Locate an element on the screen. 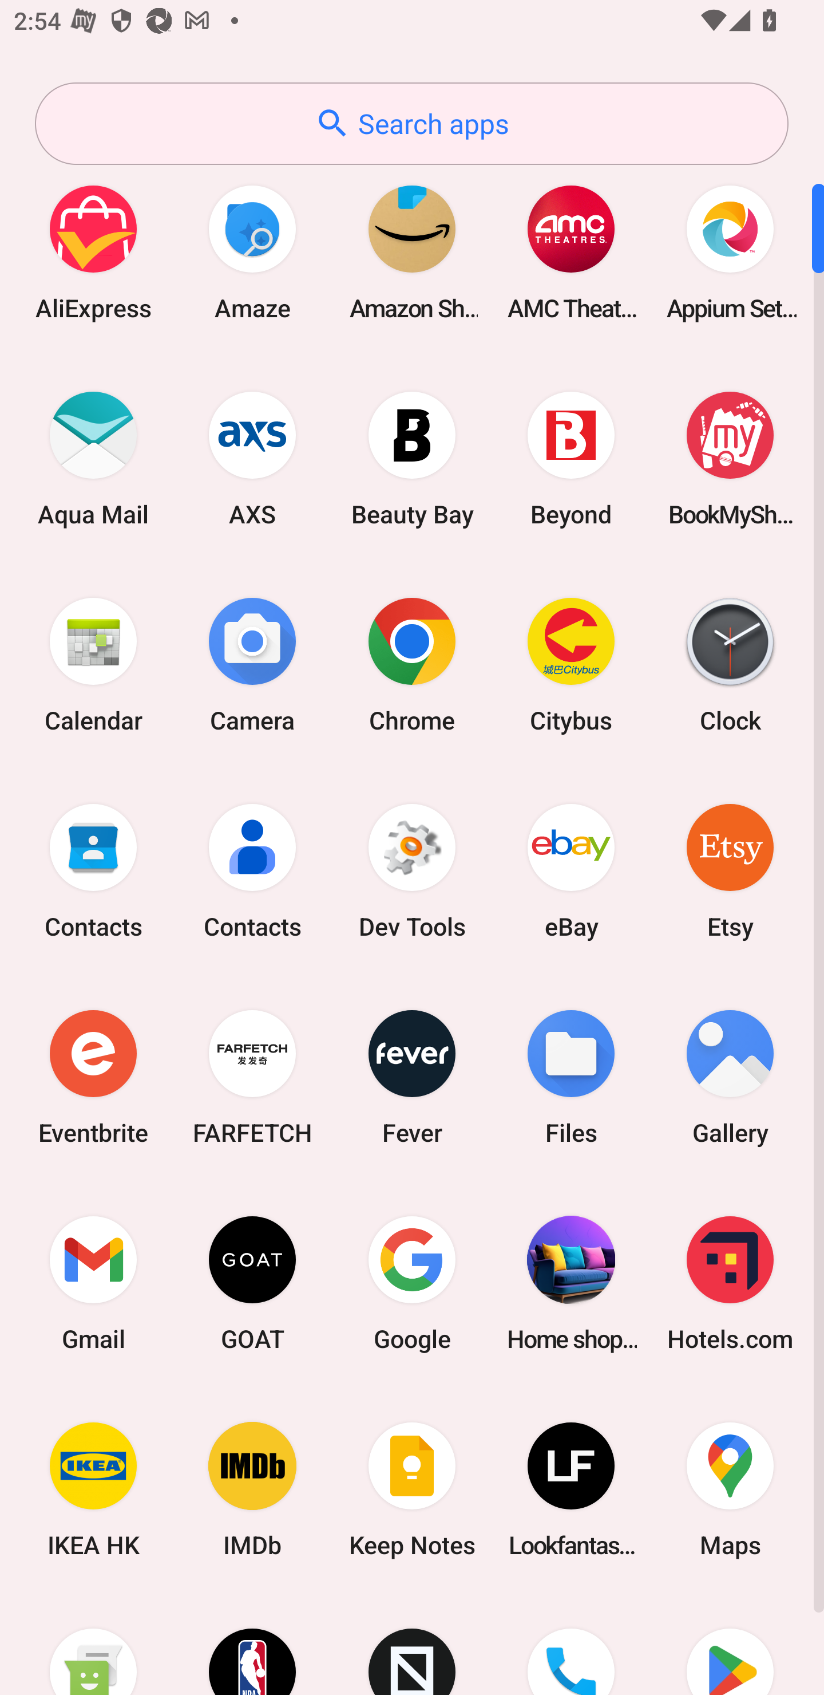  Amazon Shopping is located at coordinates (412, 252).